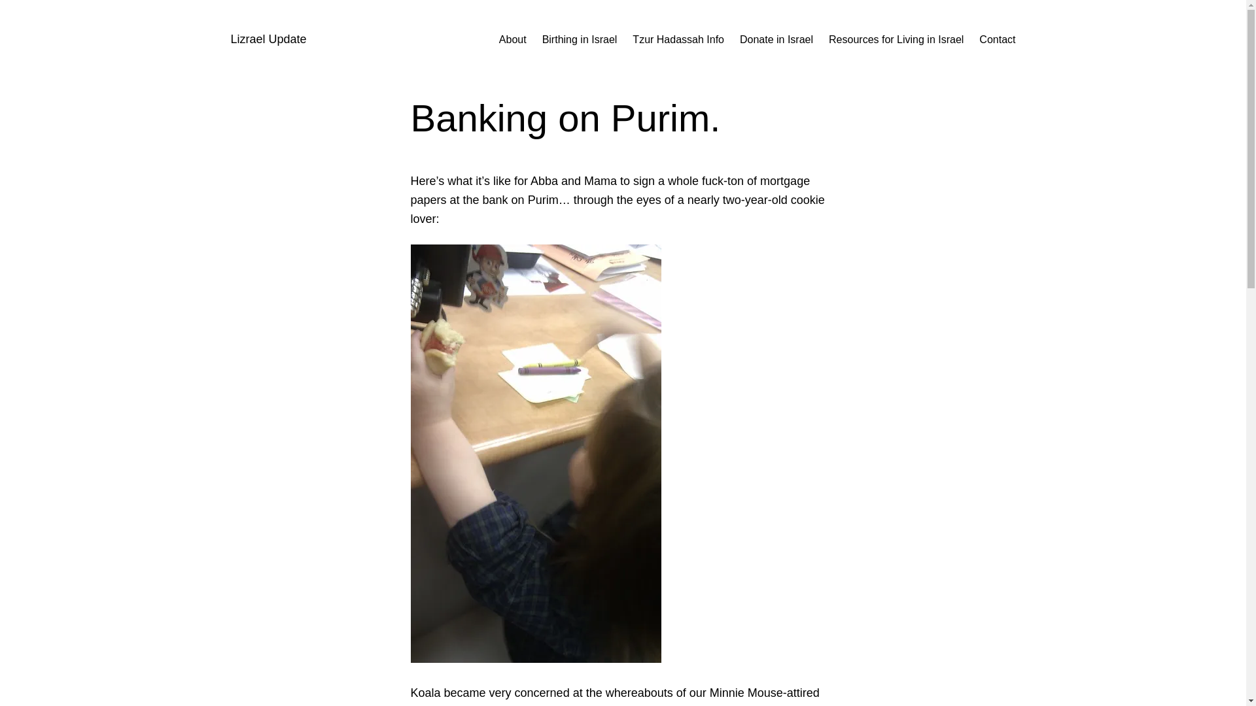 Image resolution: width=1256 pixels, height=706 pixels. Describe the element at coordinates (580, 39) in the screenshot. I see `Birthing in Israel` at that location.